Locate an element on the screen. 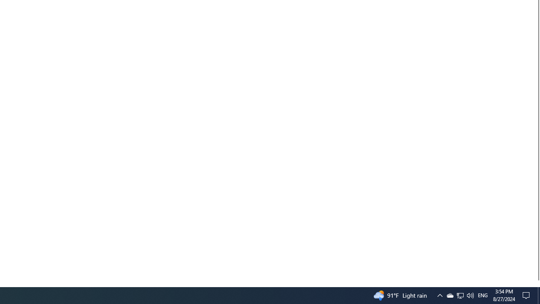  Vertical Small Increase is located at coordinates (537, 283).